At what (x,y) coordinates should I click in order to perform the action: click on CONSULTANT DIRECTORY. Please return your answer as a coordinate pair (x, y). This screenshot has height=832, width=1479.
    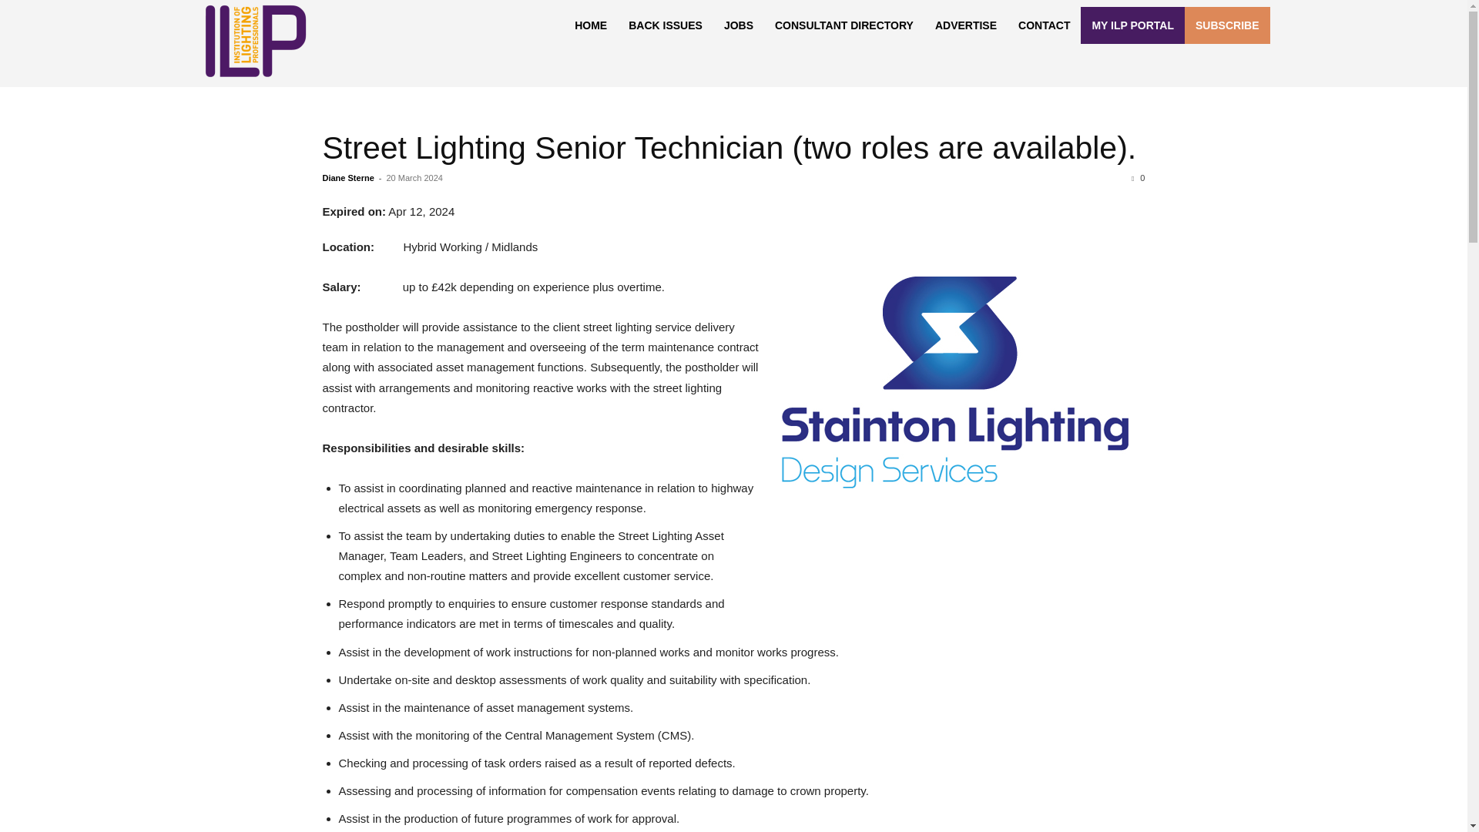
    Looking at the image, I should click on (844, 25).